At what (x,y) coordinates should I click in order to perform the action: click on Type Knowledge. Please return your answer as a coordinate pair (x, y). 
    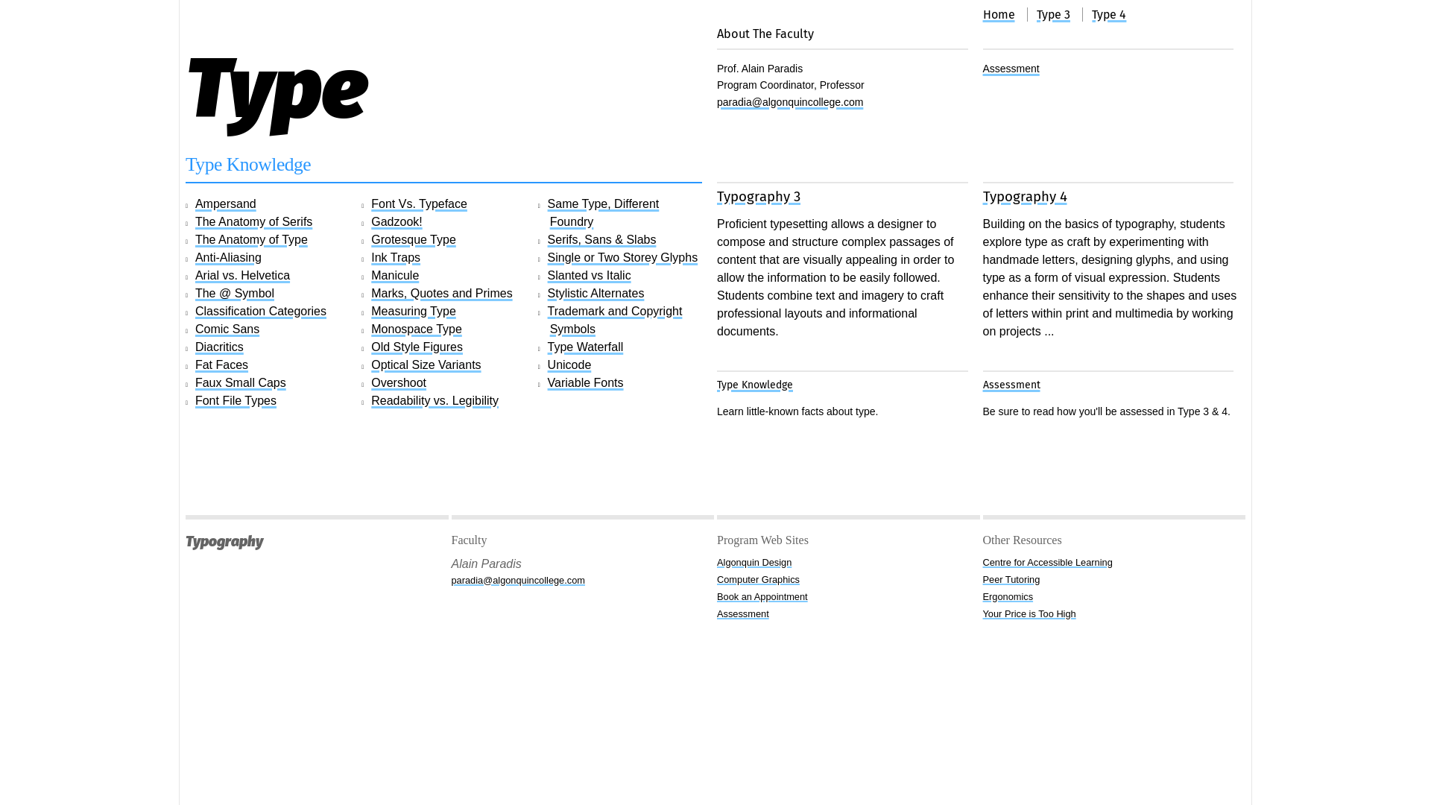
    Looking at the image, I should click on (755, 385).